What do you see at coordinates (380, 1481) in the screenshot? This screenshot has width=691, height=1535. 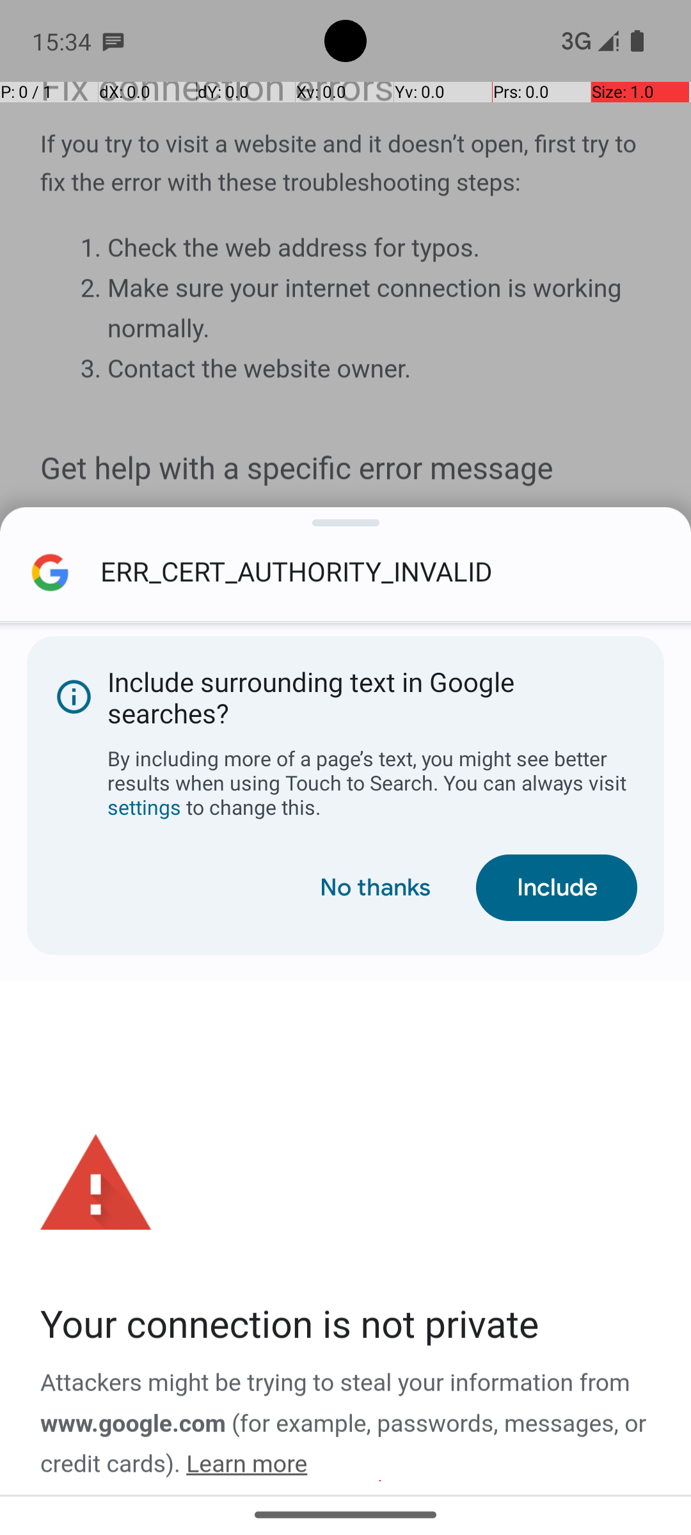 I see `To fix the error, open your device's clock. Make sure the time and date are correct.` at bounding box center [380, 1481].